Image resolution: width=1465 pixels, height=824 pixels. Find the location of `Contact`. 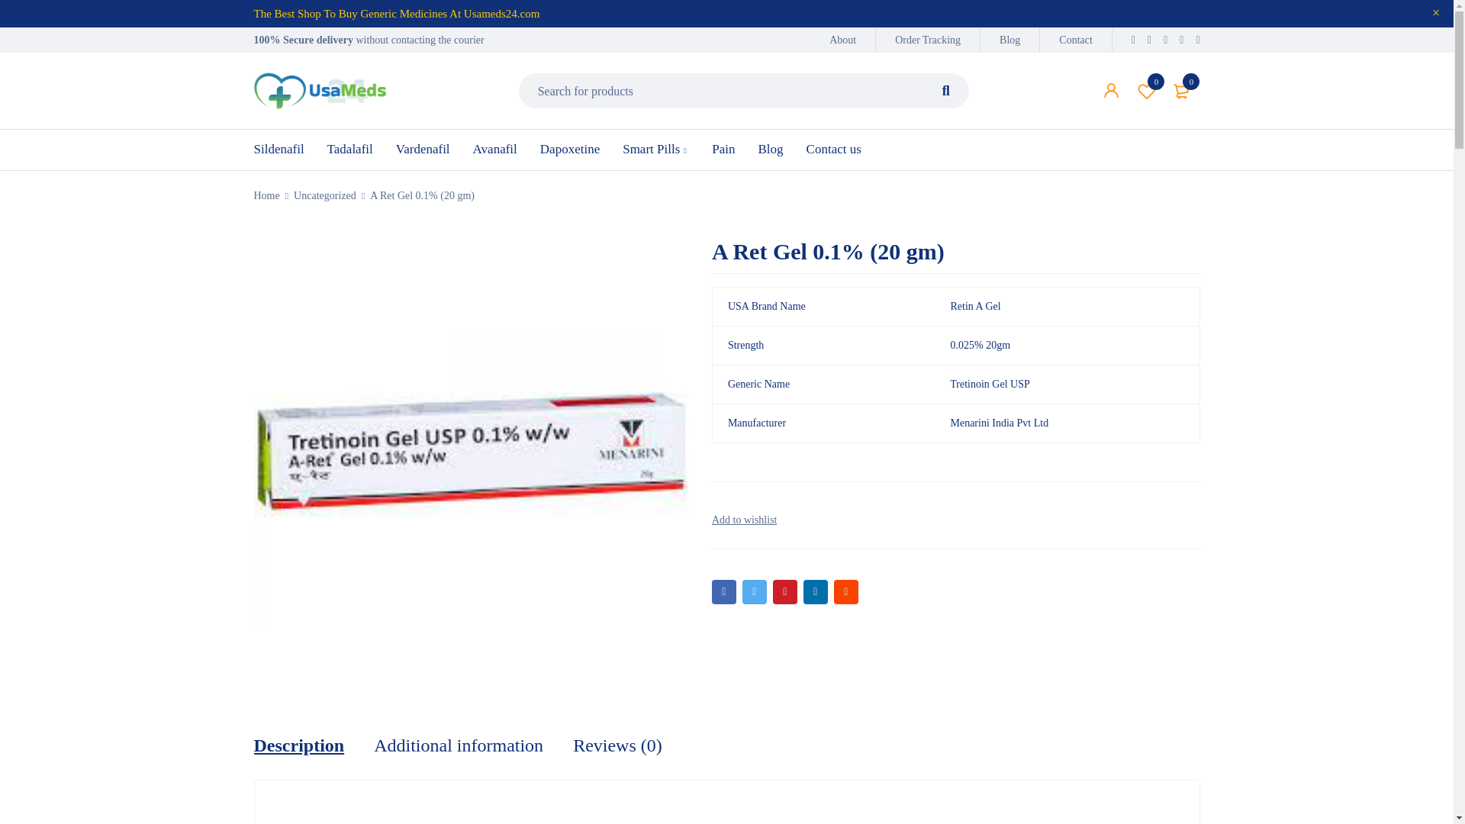

Contact is located at coordinates (842, 40).